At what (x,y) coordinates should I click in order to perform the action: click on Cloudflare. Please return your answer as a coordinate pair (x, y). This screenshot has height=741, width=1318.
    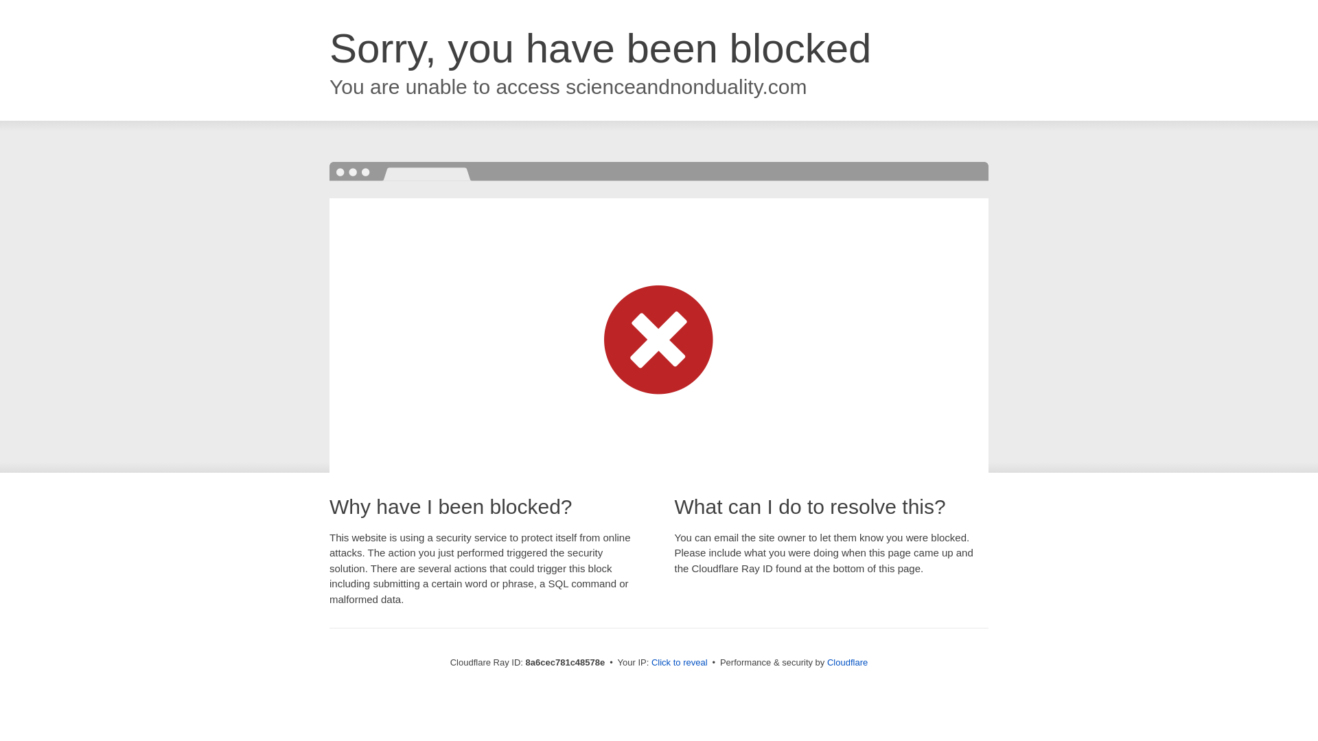
    Looking at the image, I should click on (847, 662).